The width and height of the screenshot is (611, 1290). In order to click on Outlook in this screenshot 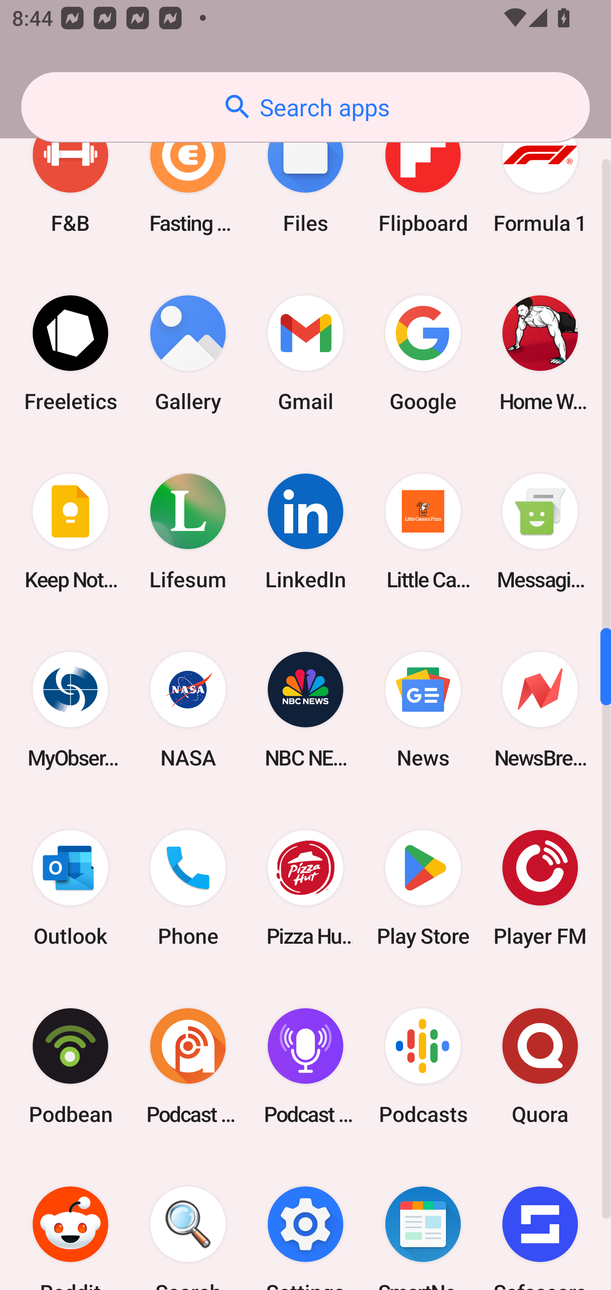, I will do `click(70, 888)`.